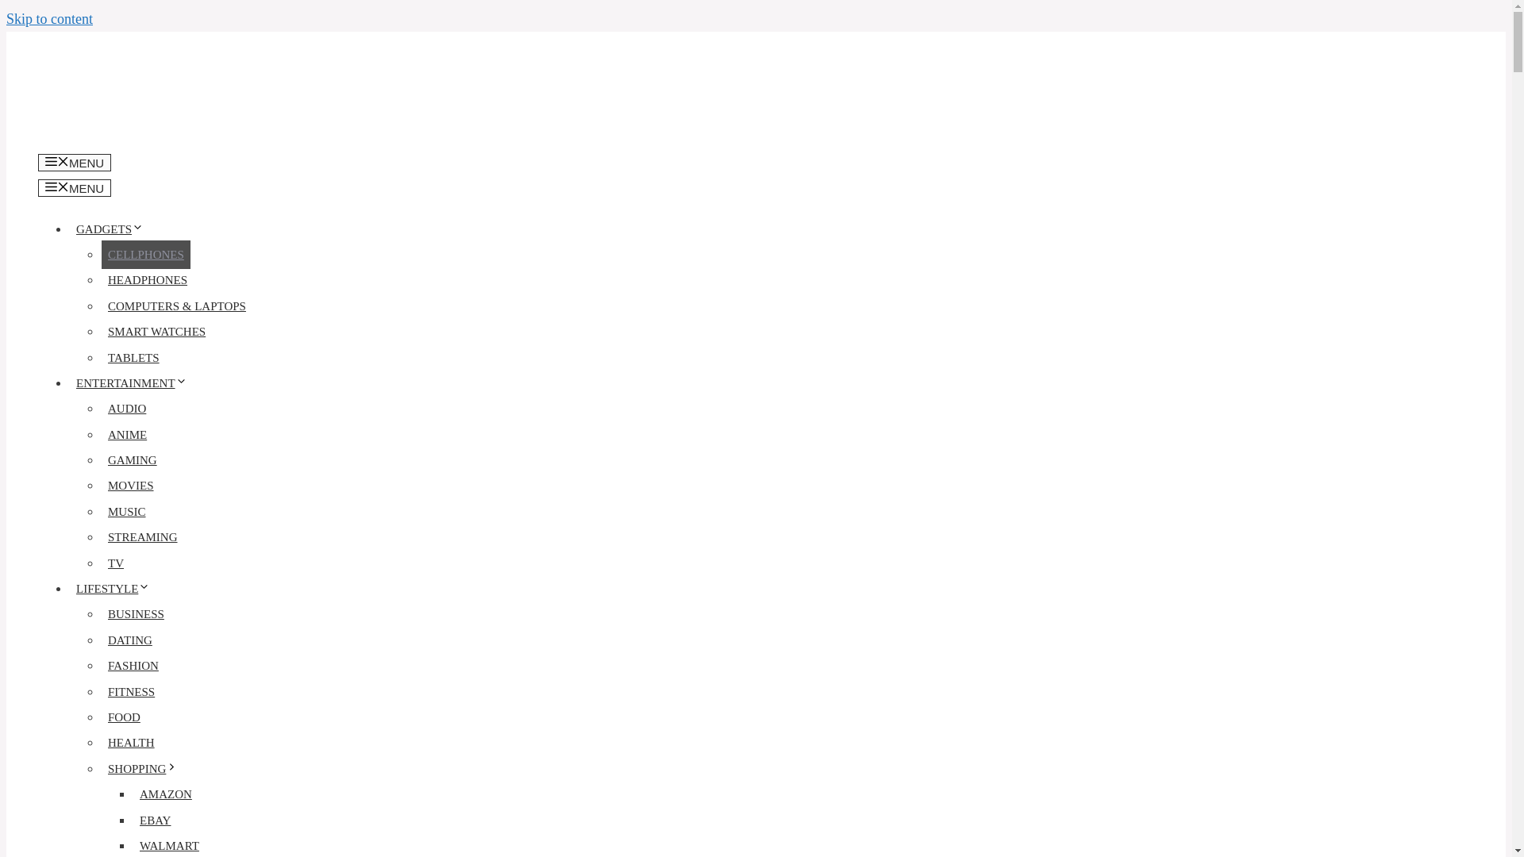  Describe the element at coordinates (130, 486) in the screenshot. I see `MOVIES` at that location.